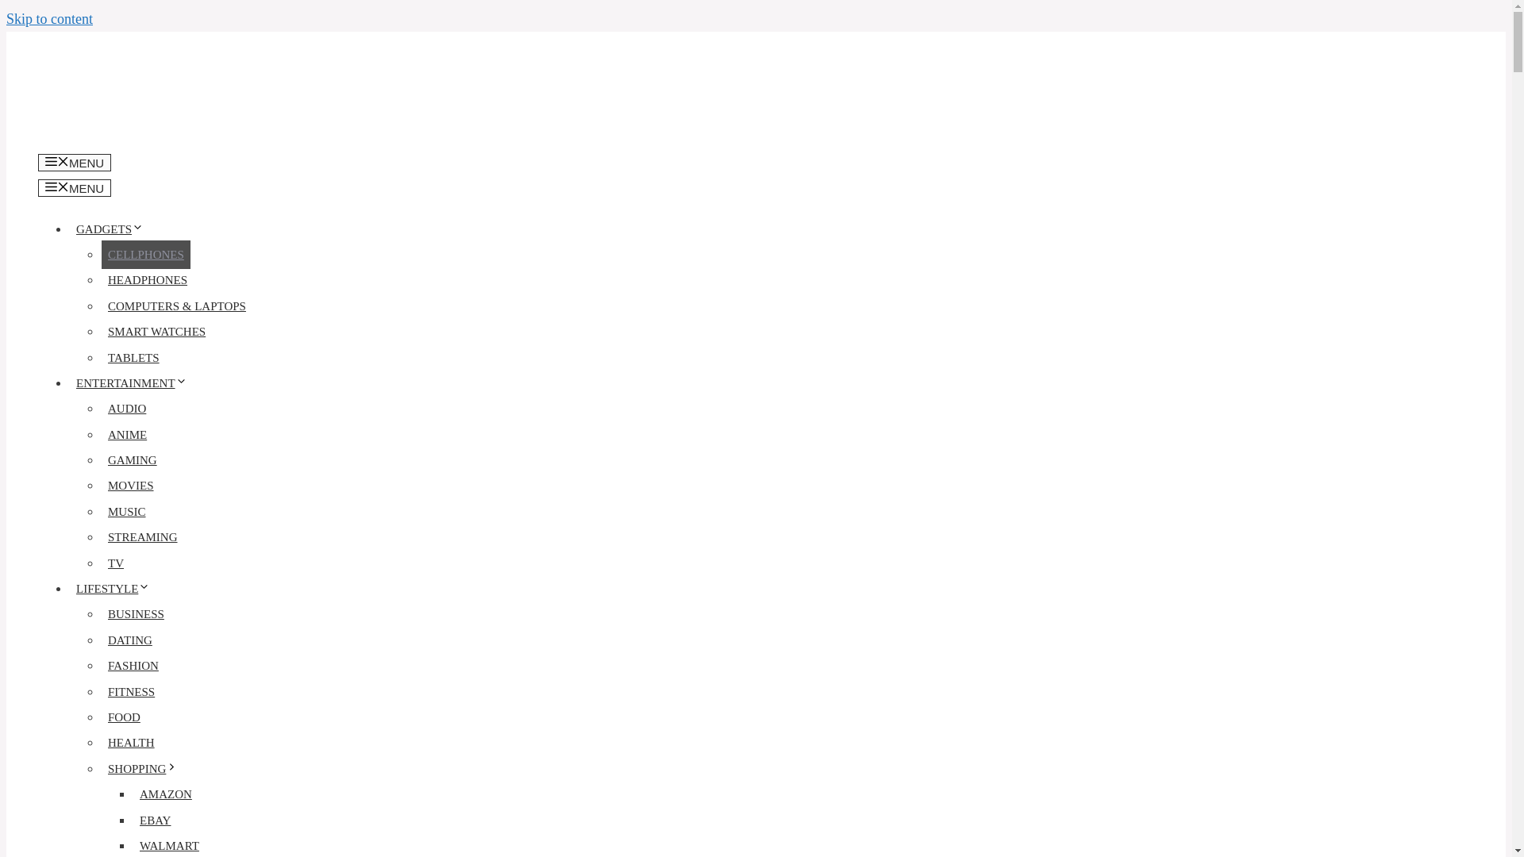  Describe the element at coordinates (130, 486) in the screenshot. I see `MOVIES` at that location.